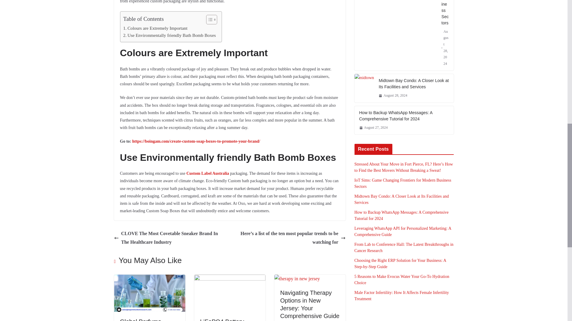 The height and width of the screenshot is (321, 572). I want to click on Use Environmentally friendly Bath Bomb Boxes, so click(170, 35).